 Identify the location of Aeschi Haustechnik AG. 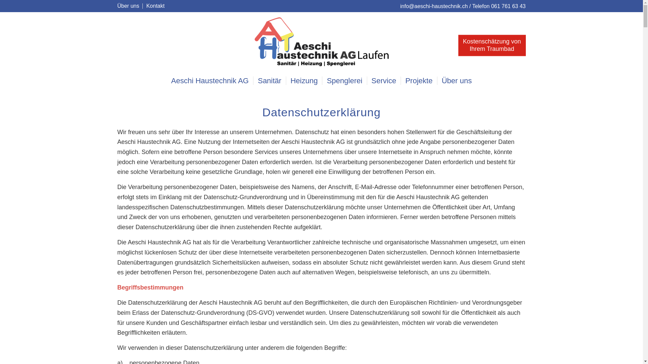
(210, 81).